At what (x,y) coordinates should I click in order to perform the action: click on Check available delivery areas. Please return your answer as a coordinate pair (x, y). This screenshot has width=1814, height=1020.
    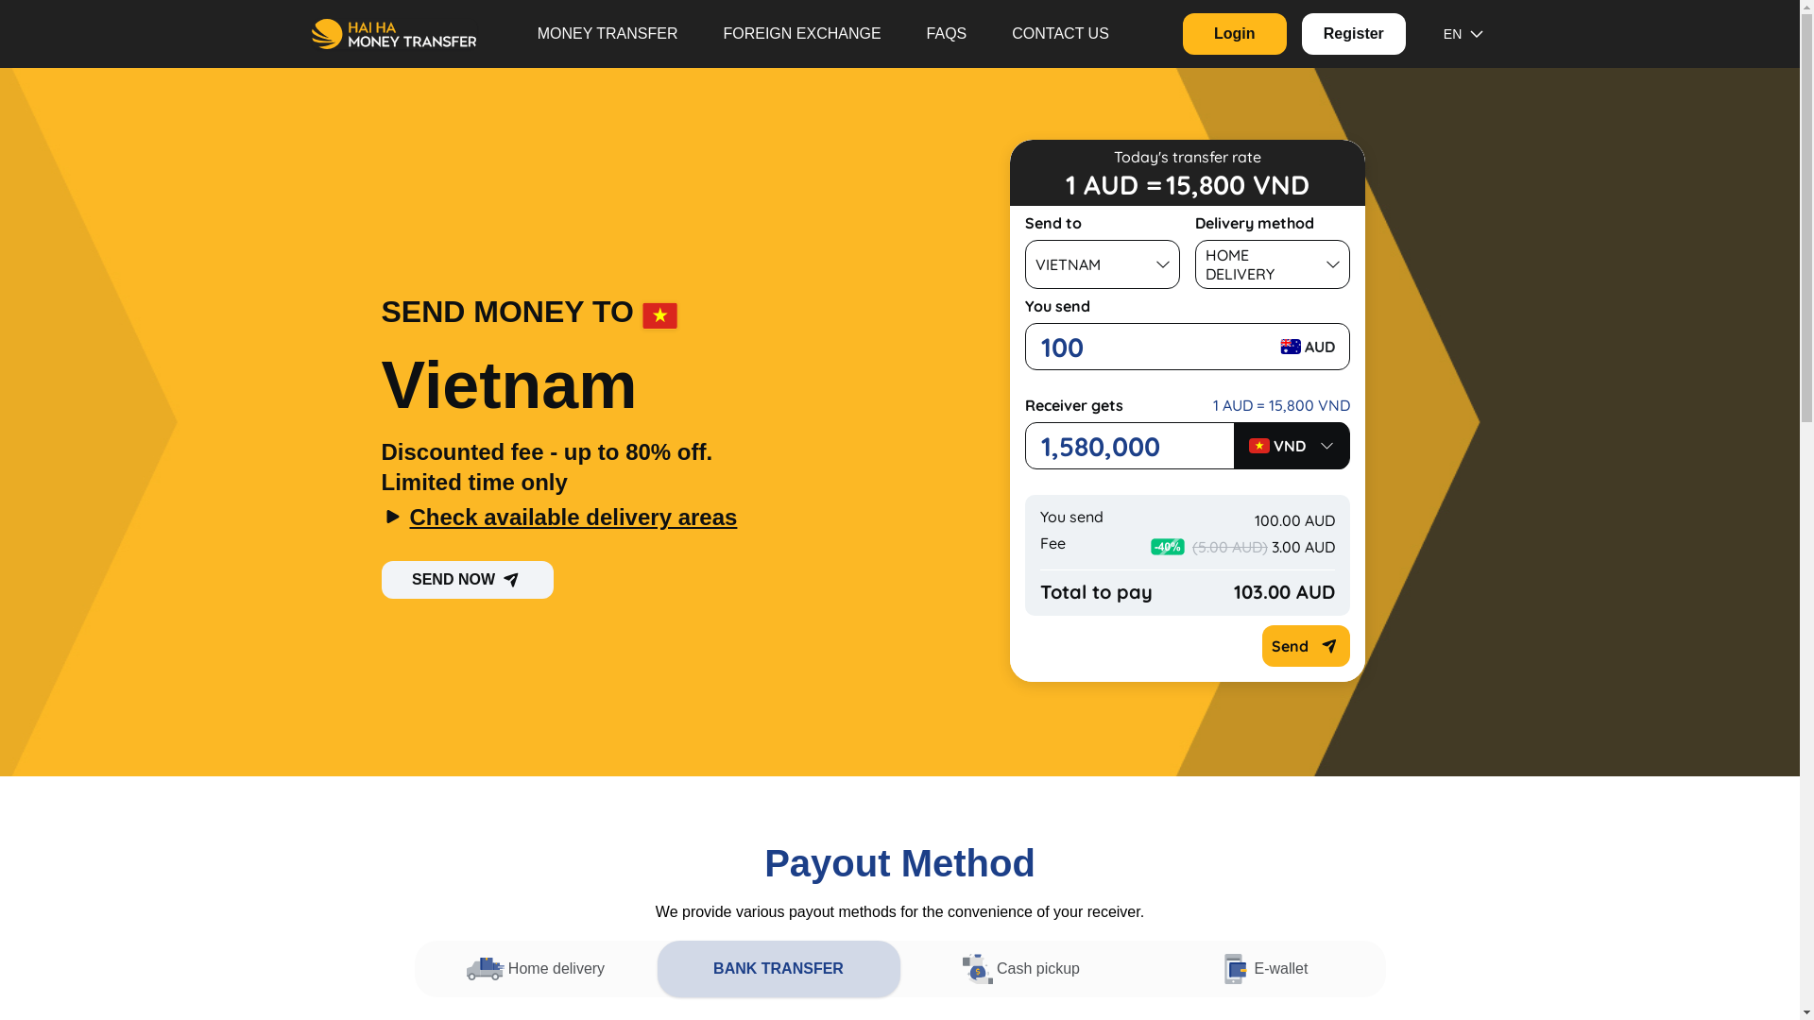
    Looking at the image, I should click on (622, 518).